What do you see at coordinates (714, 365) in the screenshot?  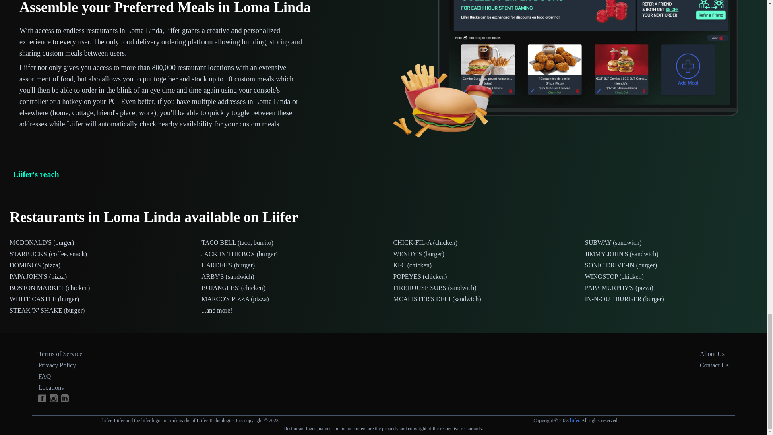 I see `Contact Us` at bounding box center [714, 365].